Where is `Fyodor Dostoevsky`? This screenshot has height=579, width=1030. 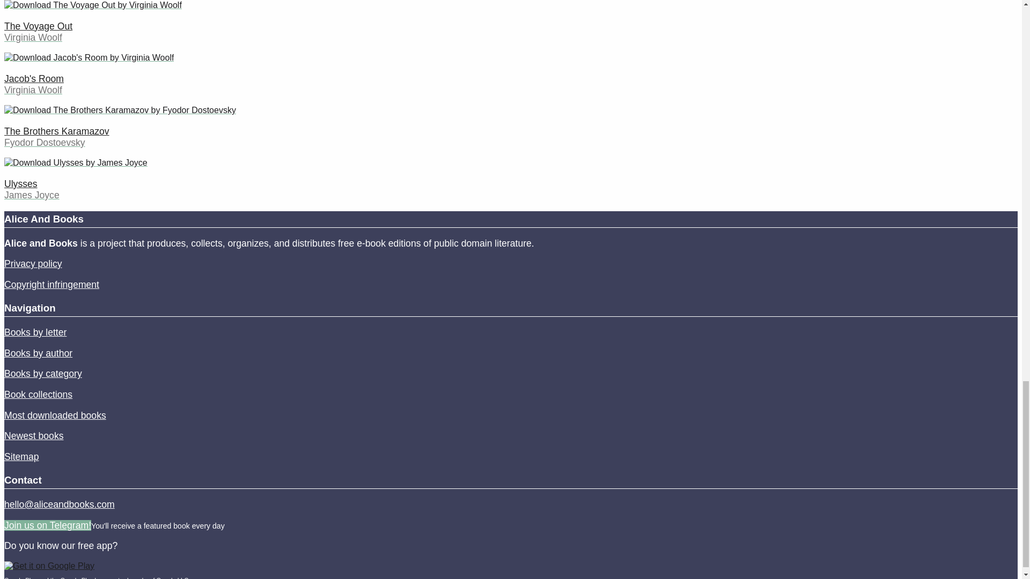 Fyodor Dostoevsky is located at coordinates (45, 143).